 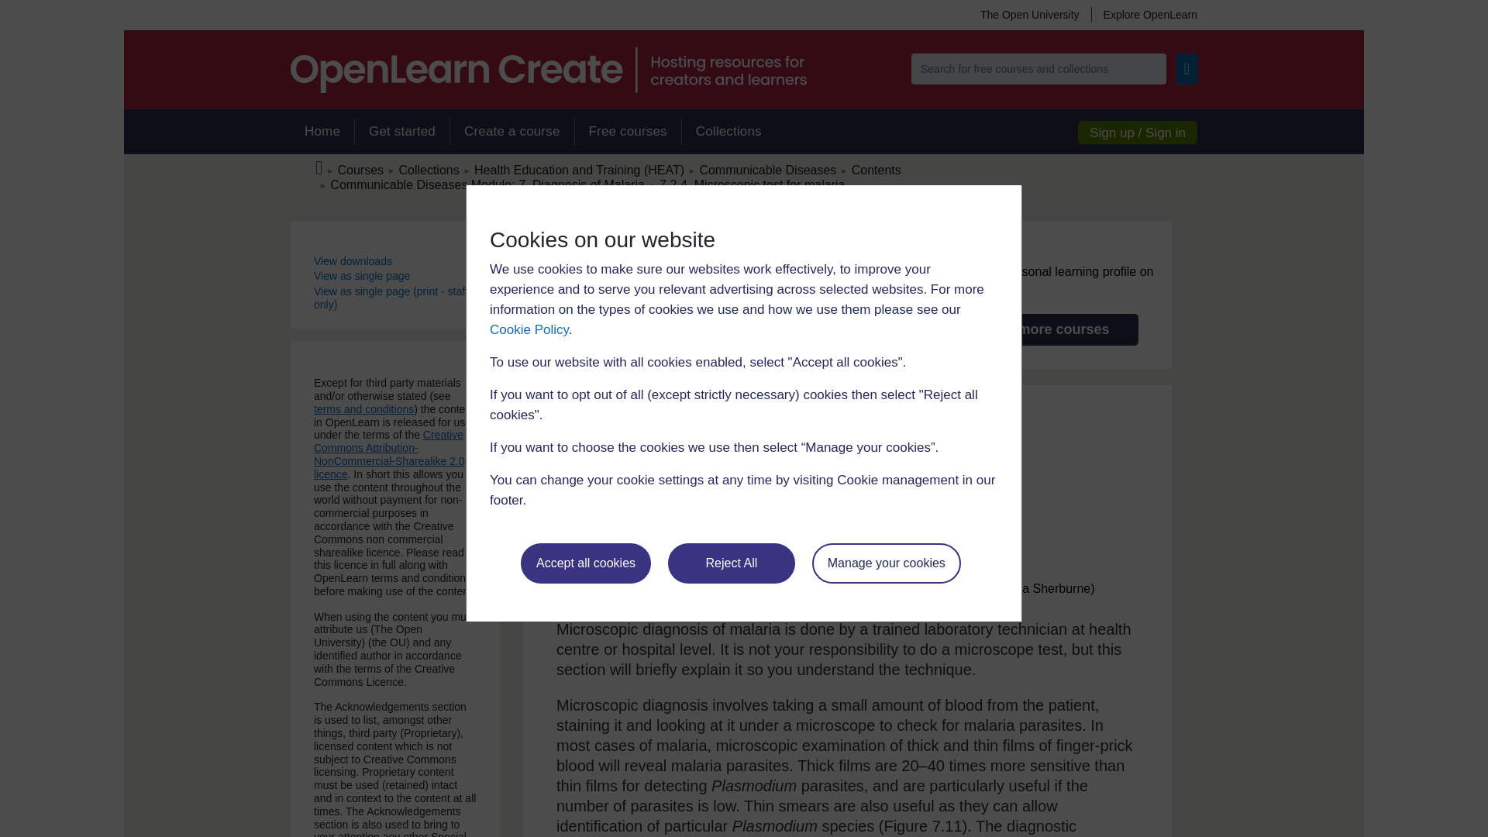 I want to click on Collections, so click(x=728, y=132).